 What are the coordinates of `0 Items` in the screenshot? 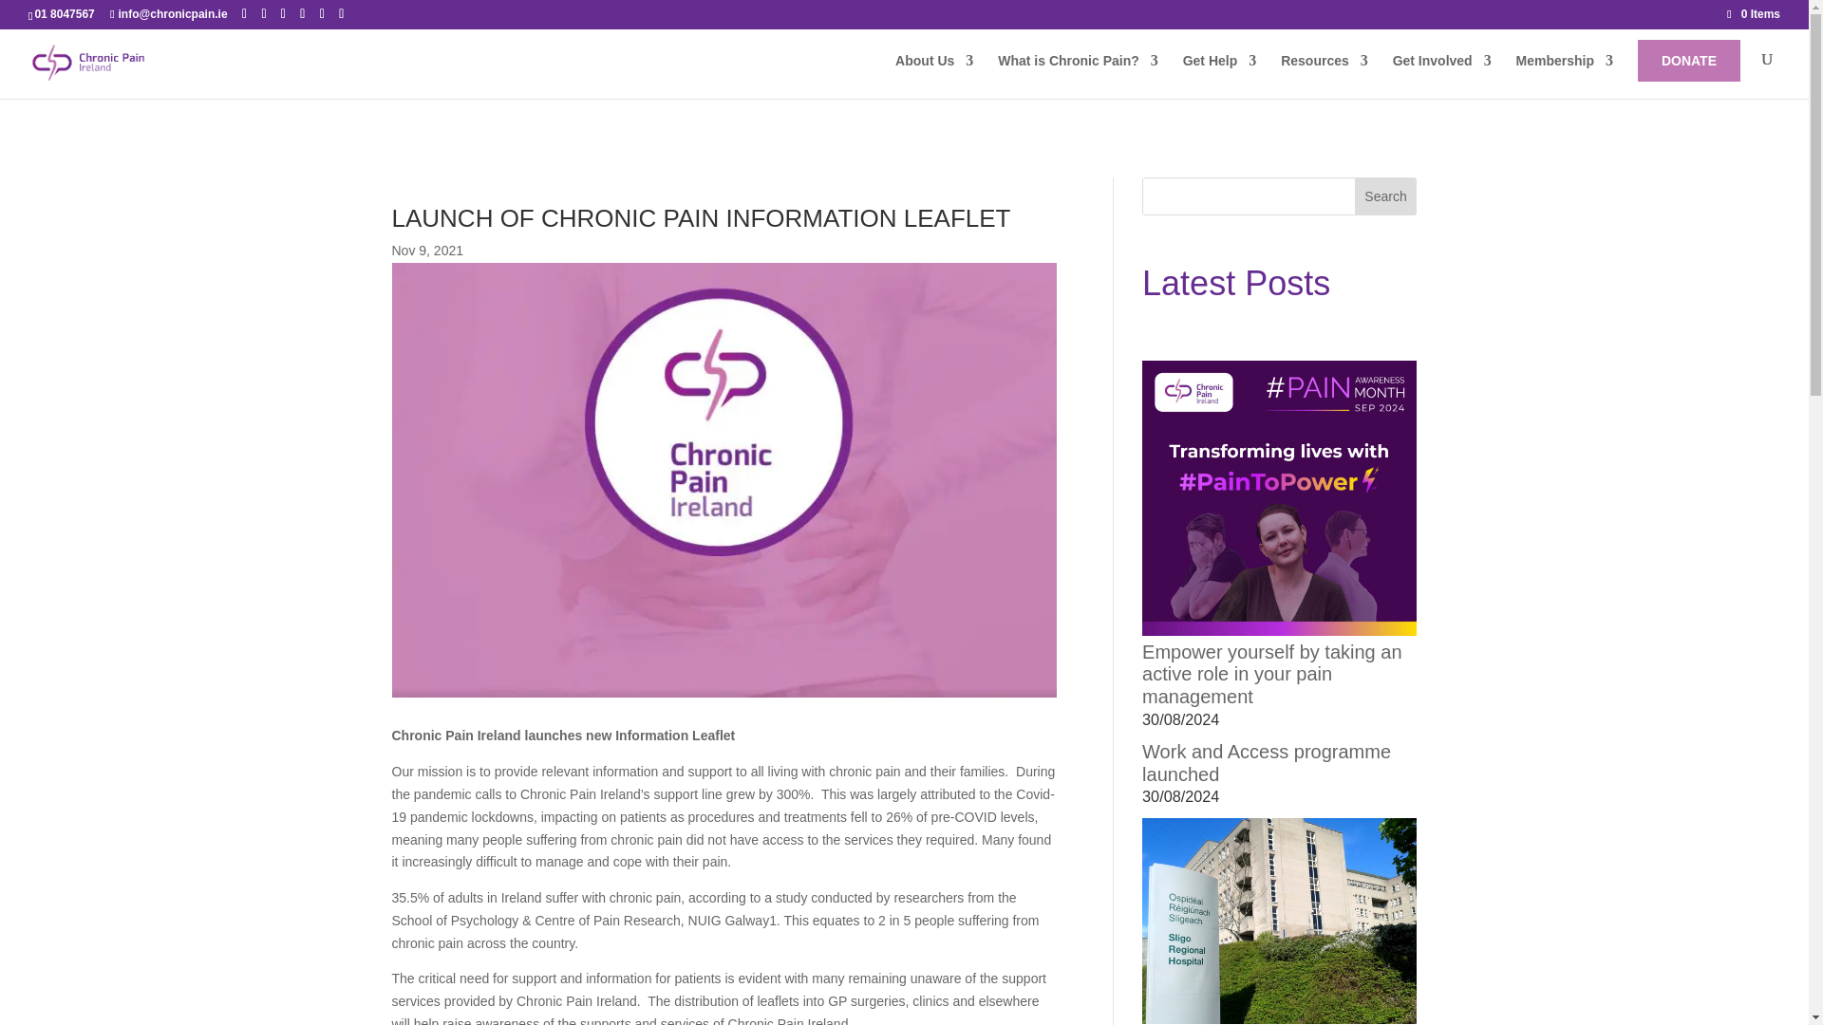 It's located at (1753, 13).